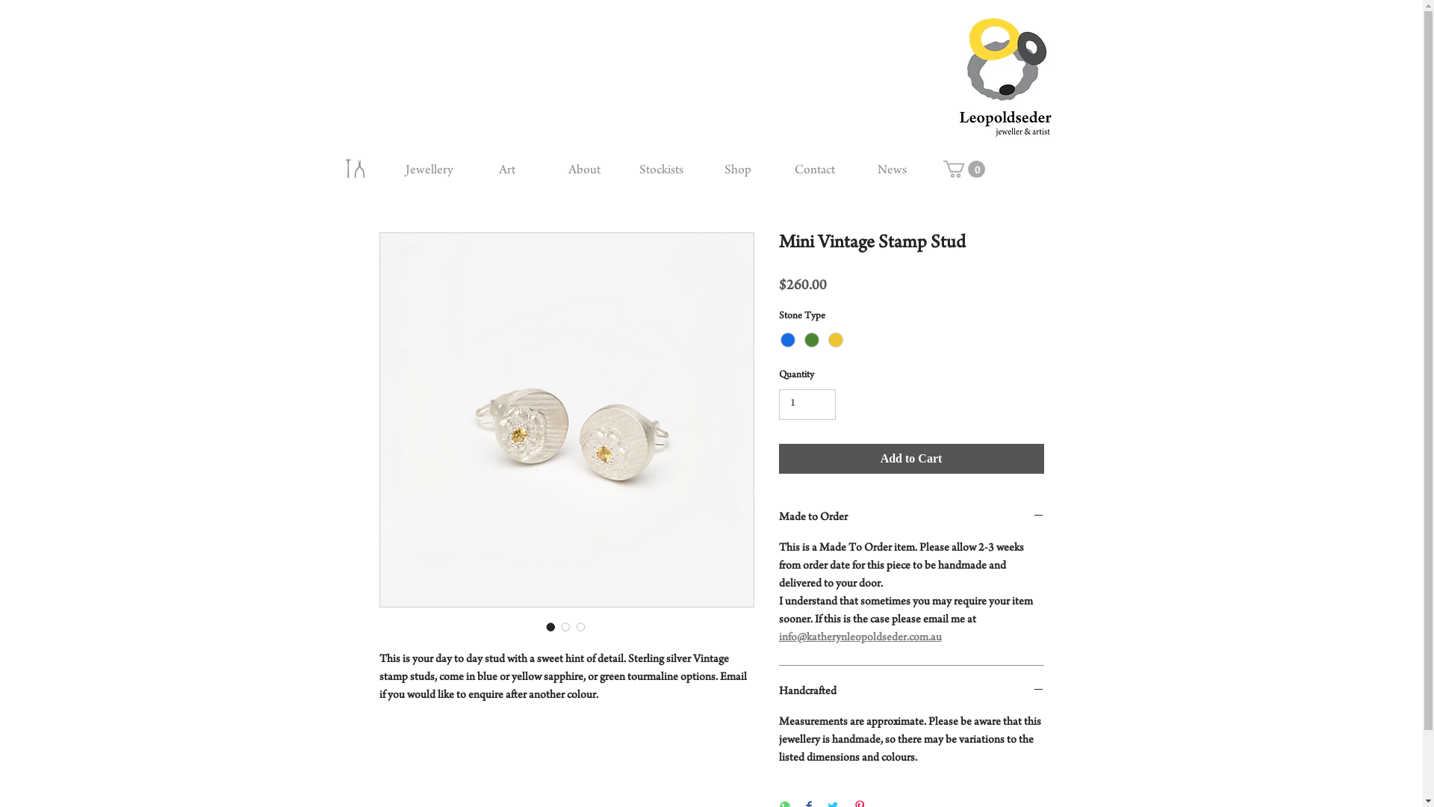 Image resolution: width=1434 pixels, height=807 pixels. Describe the element at coordinates (860, 638) in the screenshot. I see `info@katherynleopoldseder.com.au` at that location.